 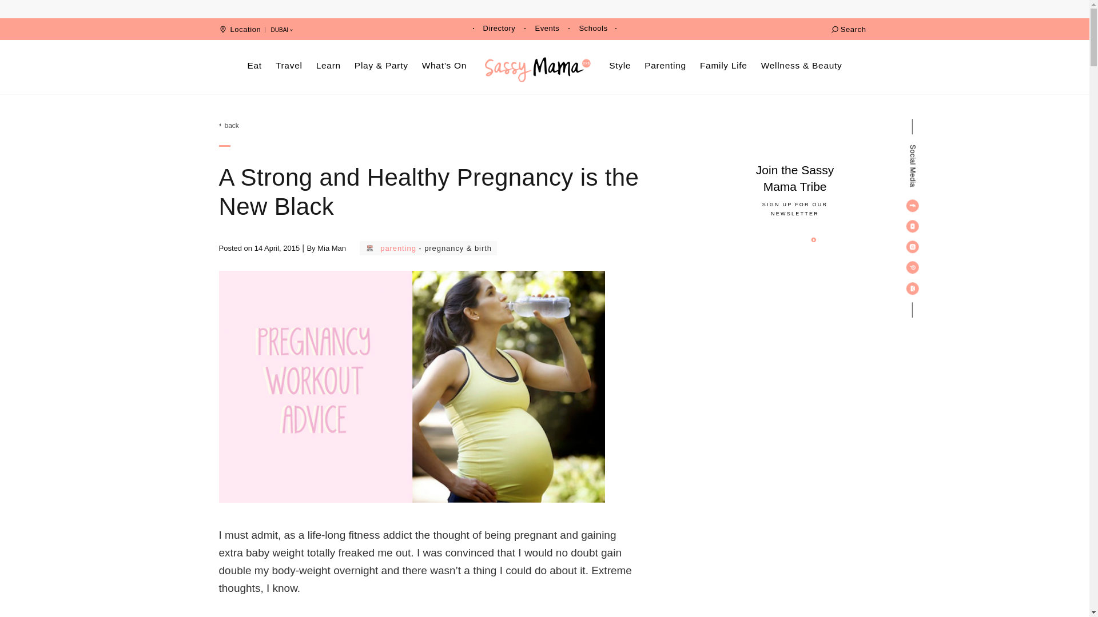 I want to click on Travel, so click(x=289, y=65).